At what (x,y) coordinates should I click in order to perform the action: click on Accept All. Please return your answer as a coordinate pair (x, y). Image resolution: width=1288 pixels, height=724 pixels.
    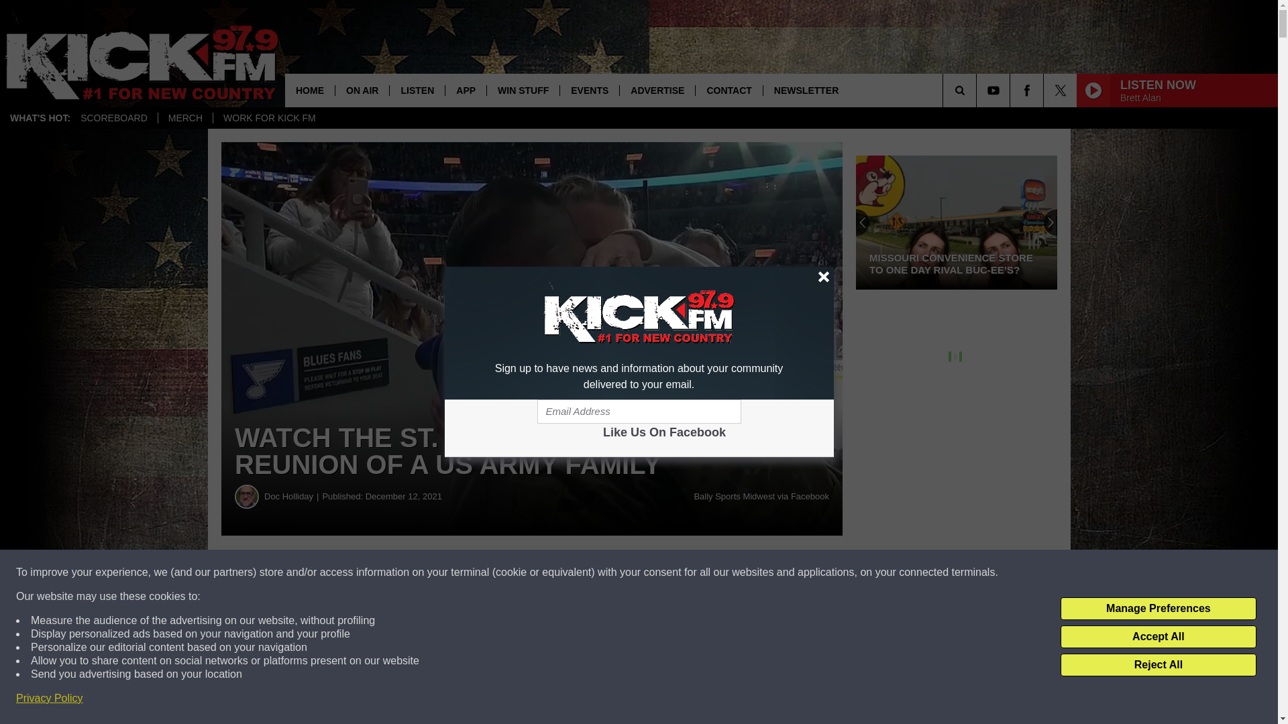
    Looking at the image, I should click on (1158, 637).